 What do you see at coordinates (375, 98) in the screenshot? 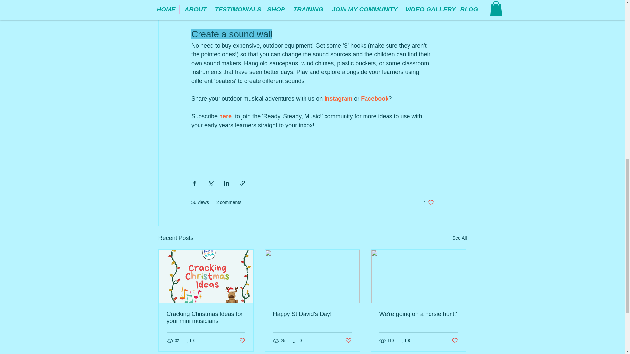
I see `Instagram` at bounding box center [375, 98].